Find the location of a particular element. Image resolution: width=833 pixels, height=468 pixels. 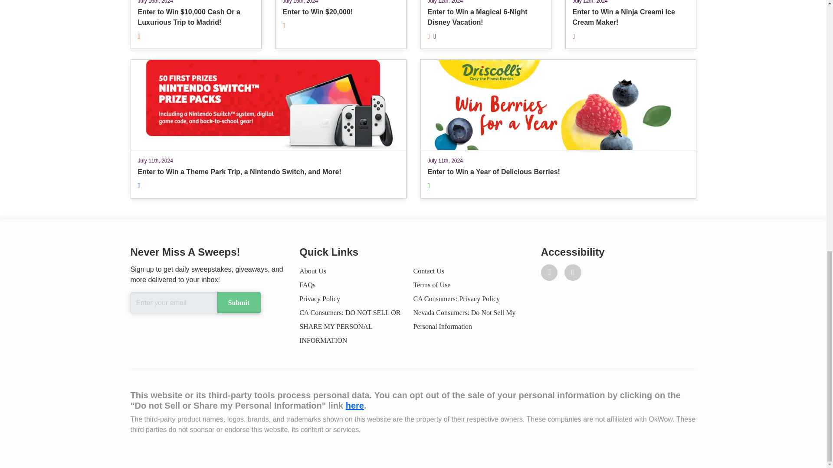

CA Consumers: DO NOT SELL OR SHARE MY PERSONAL INFORMATION is located at coordinates (307, 285).